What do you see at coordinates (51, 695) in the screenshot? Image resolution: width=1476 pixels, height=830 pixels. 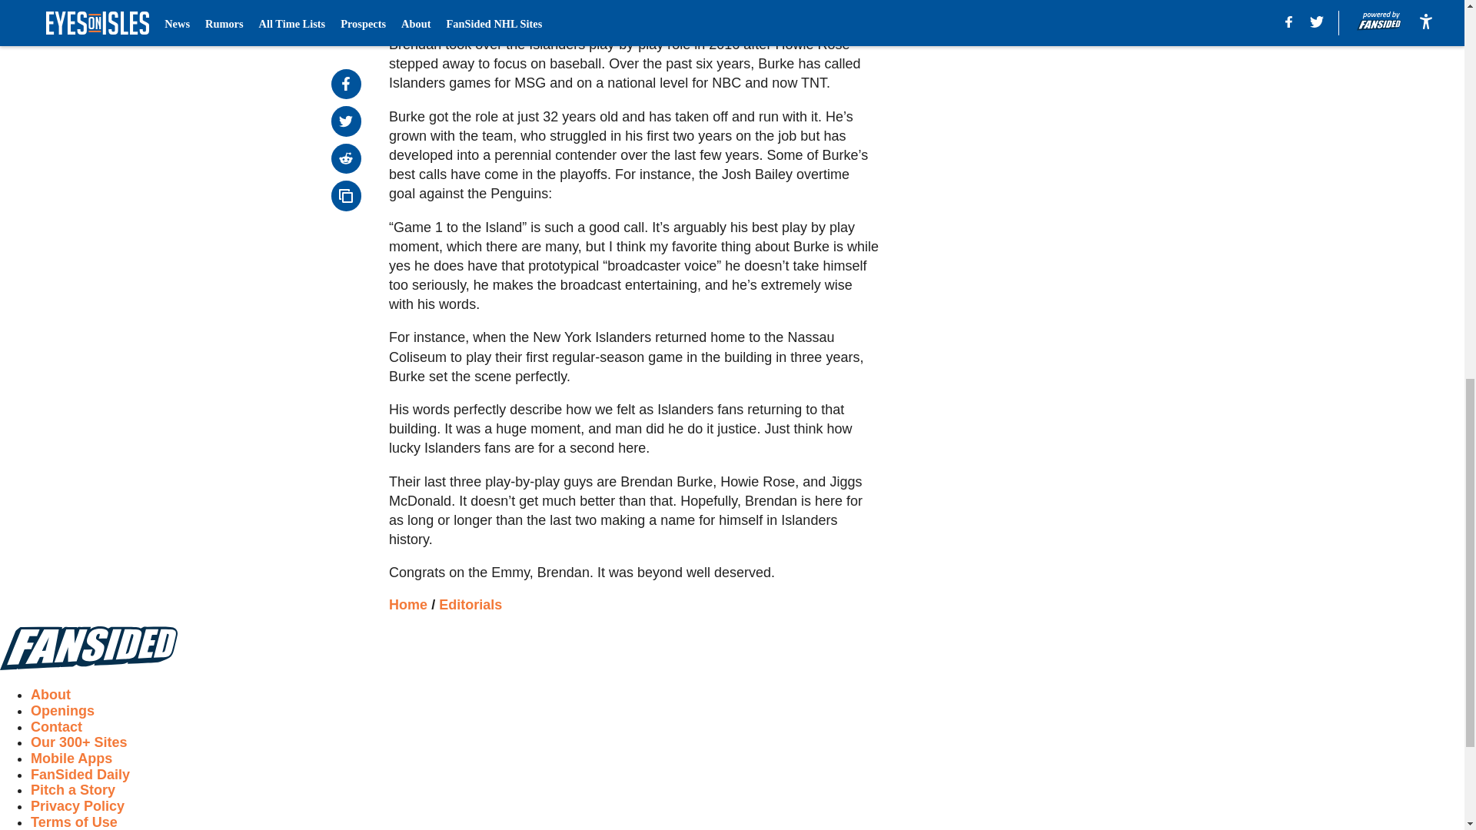 I see `About` at bounding box center [51, 695].